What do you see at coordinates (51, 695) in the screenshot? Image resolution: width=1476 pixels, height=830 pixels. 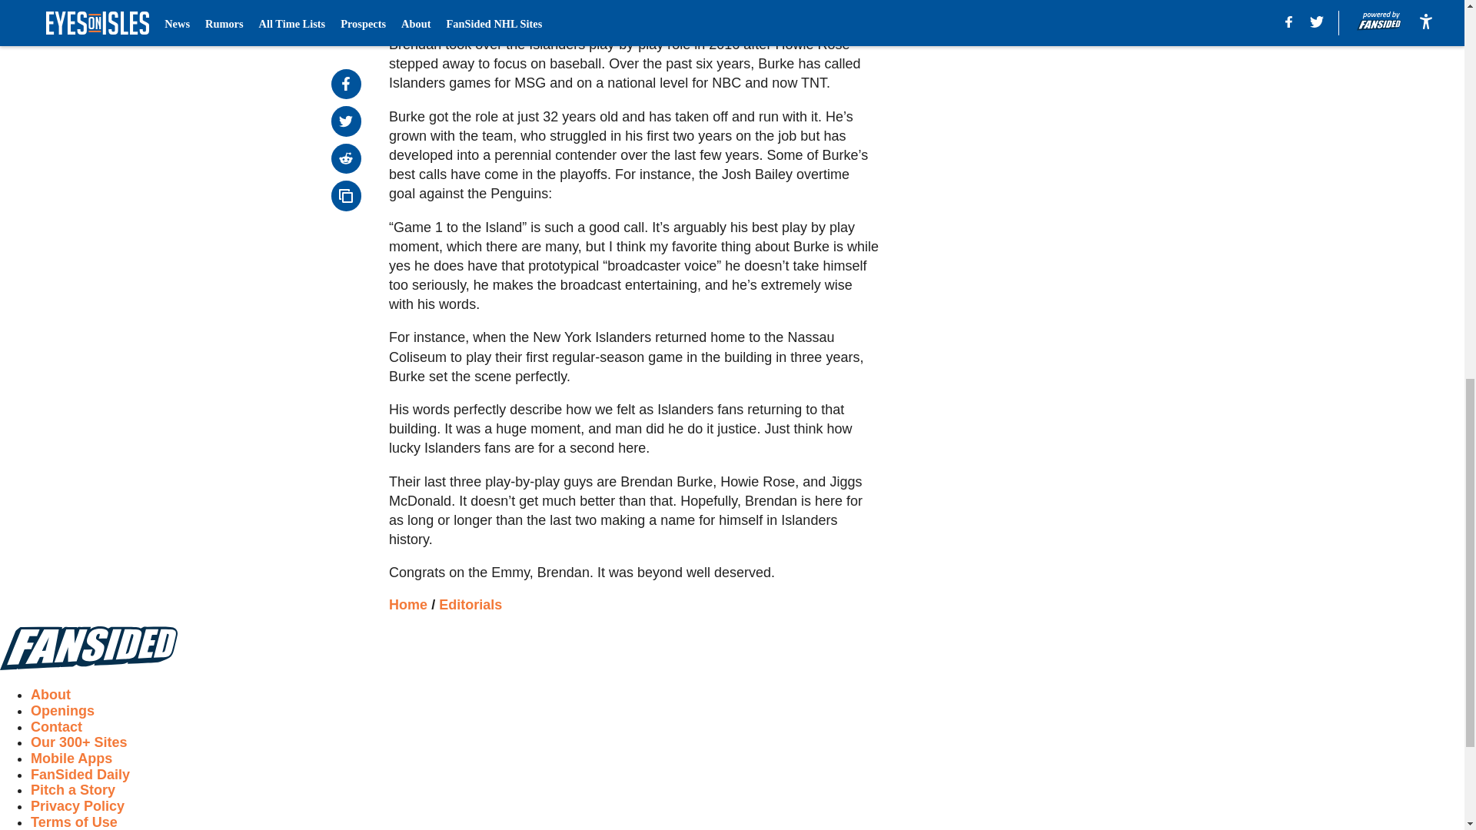 I see `About` at bounding box center [51, 695].